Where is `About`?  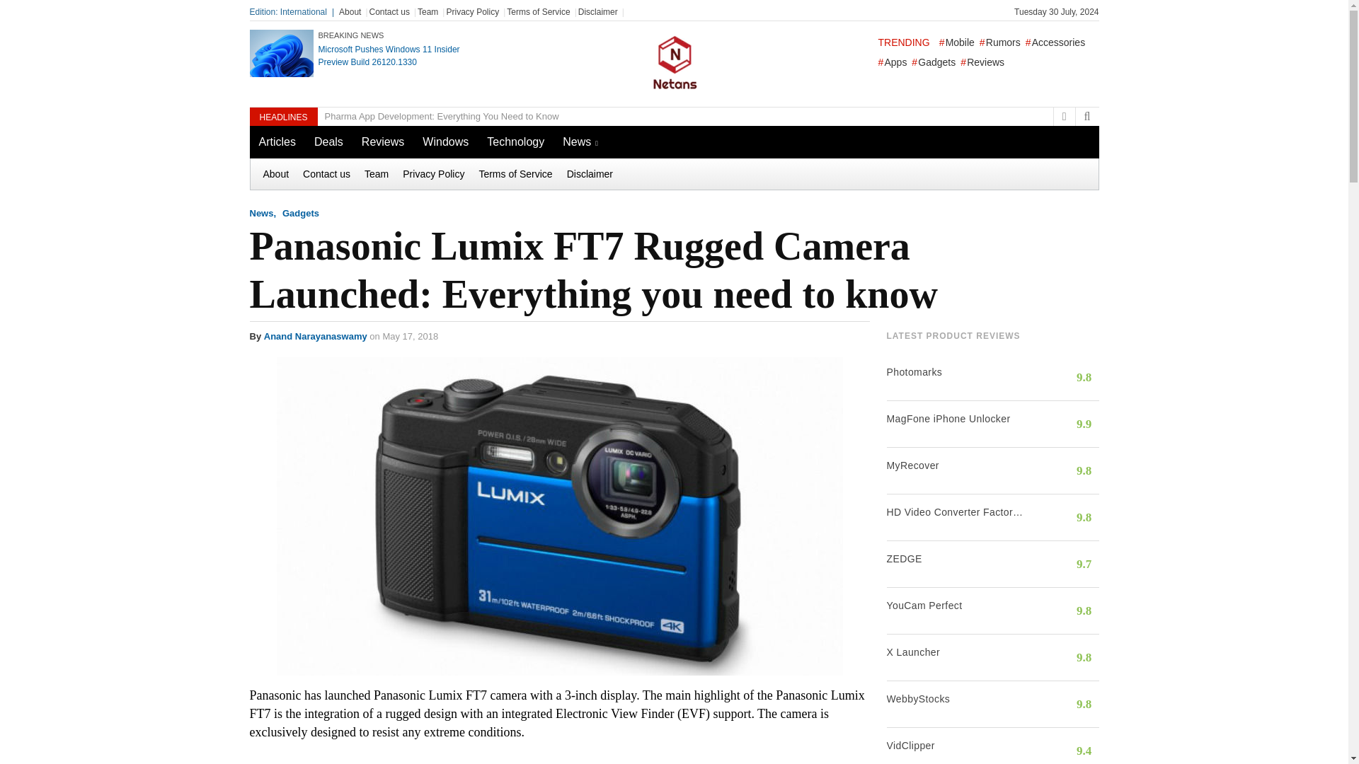
About is located at coordinates (350, 11).